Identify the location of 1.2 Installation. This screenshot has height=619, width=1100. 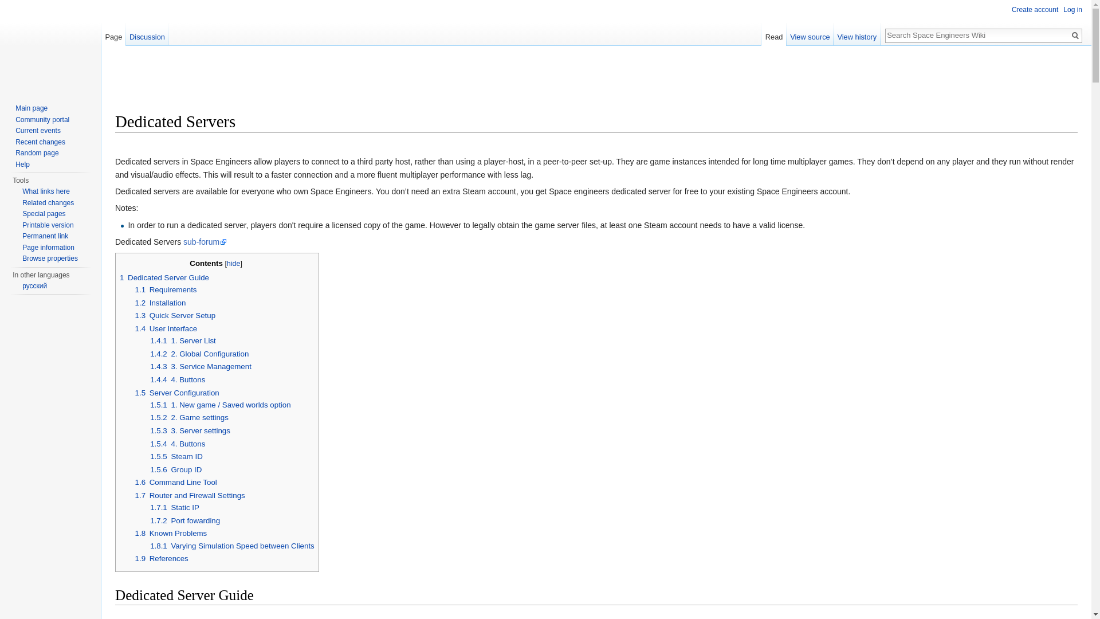
(160, 303).